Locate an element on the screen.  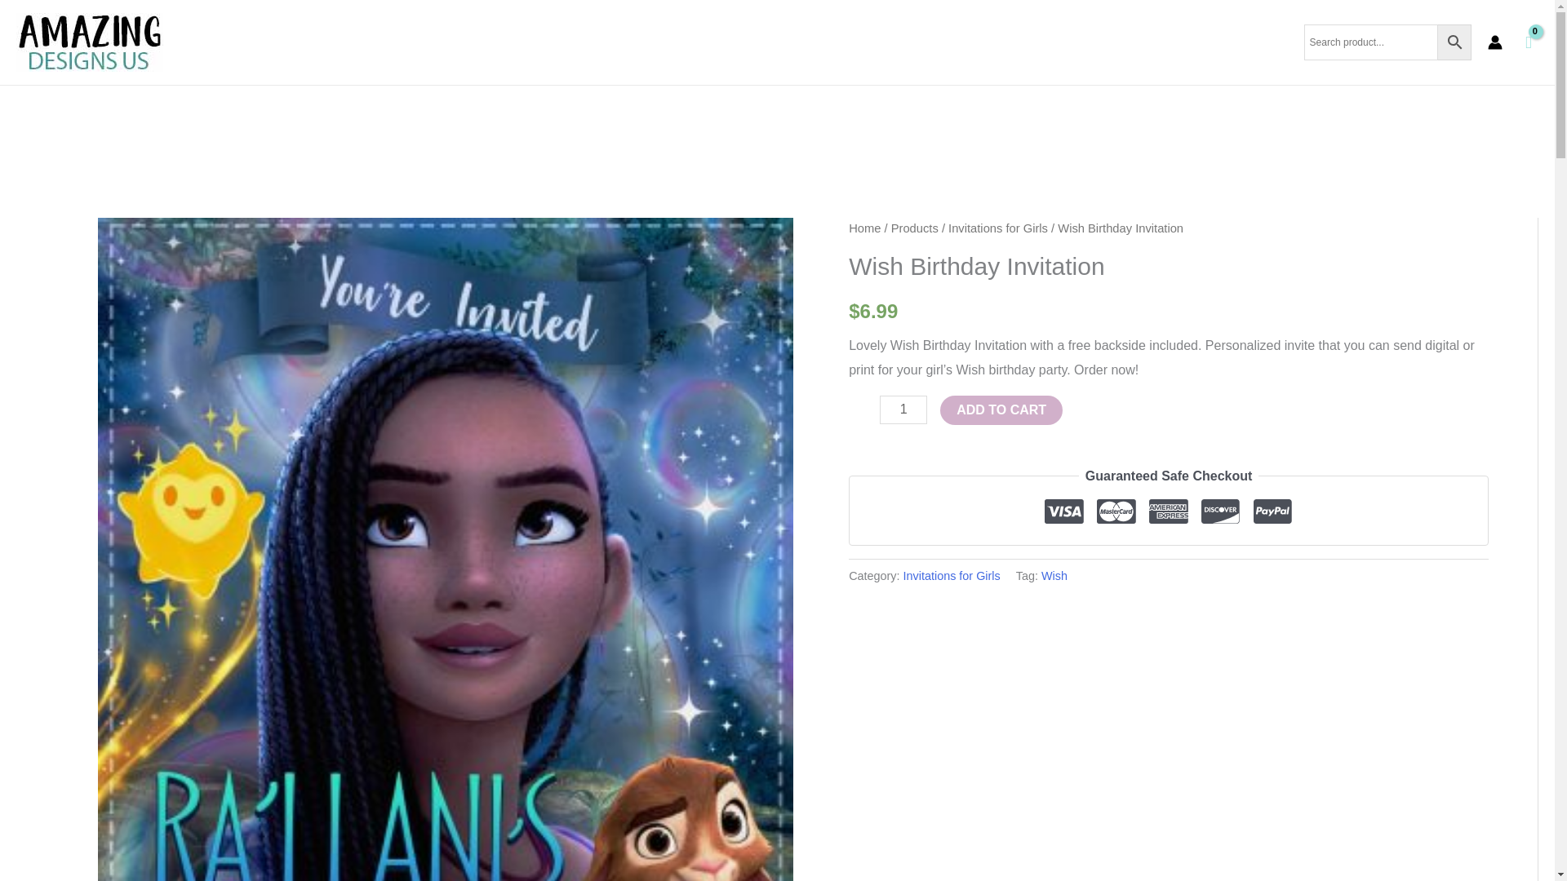
BIRTHDAY INVITATIONS is located at coordinates (460, 111).